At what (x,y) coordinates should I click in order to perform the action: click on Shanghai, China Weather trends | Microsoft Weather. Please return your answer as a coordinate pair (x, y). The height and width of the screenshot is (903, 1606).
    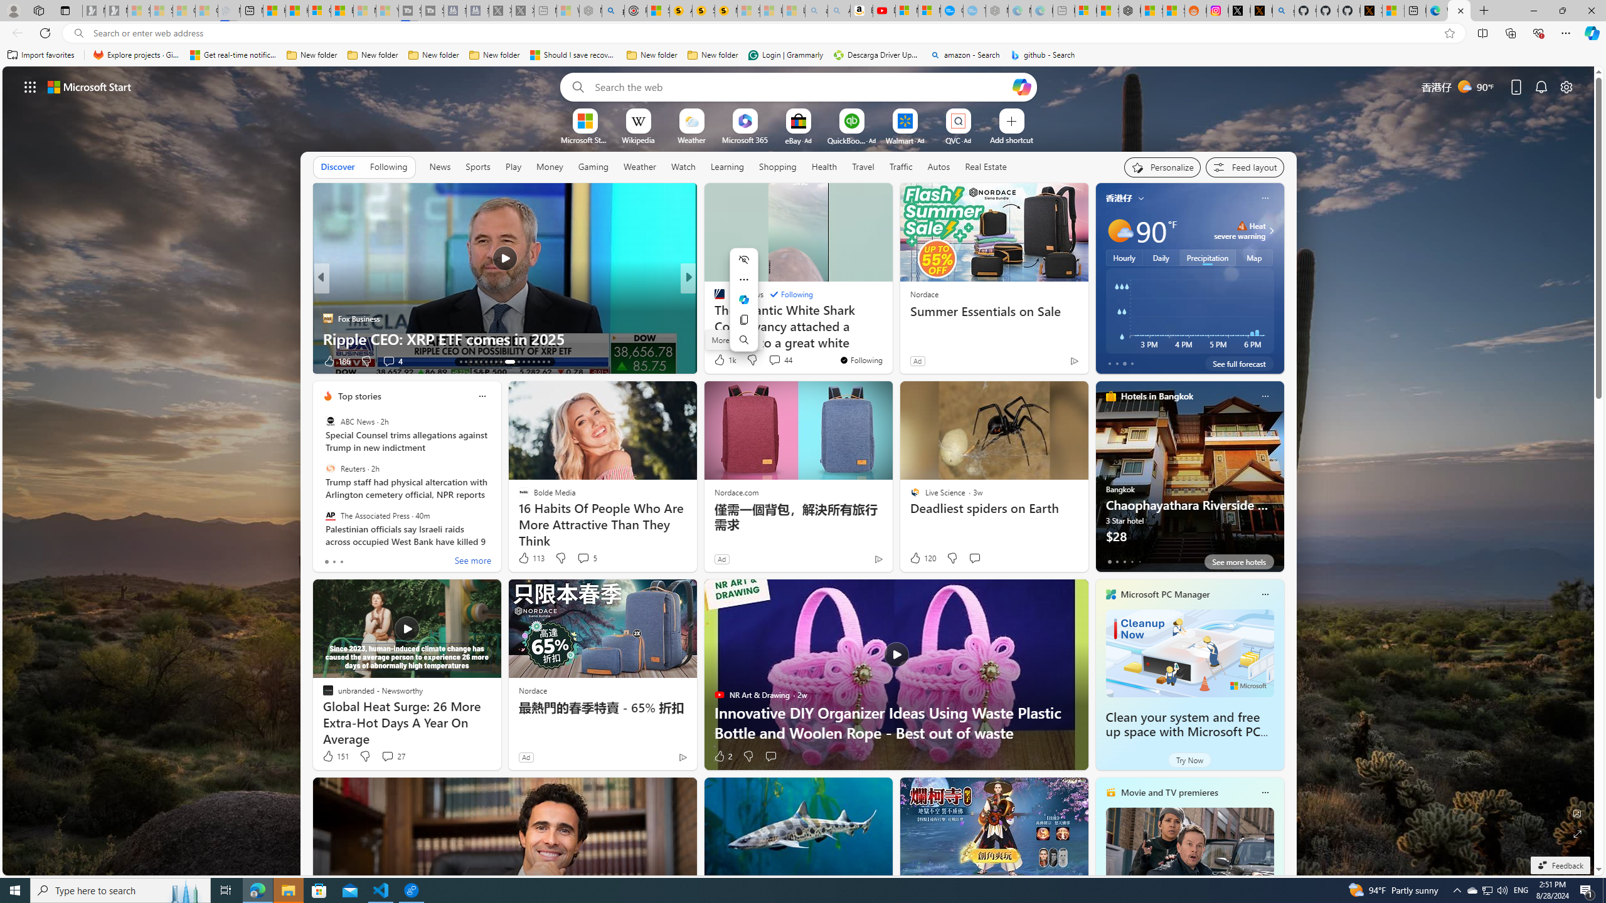
    Looking at the image, I should click on (1173, 11).